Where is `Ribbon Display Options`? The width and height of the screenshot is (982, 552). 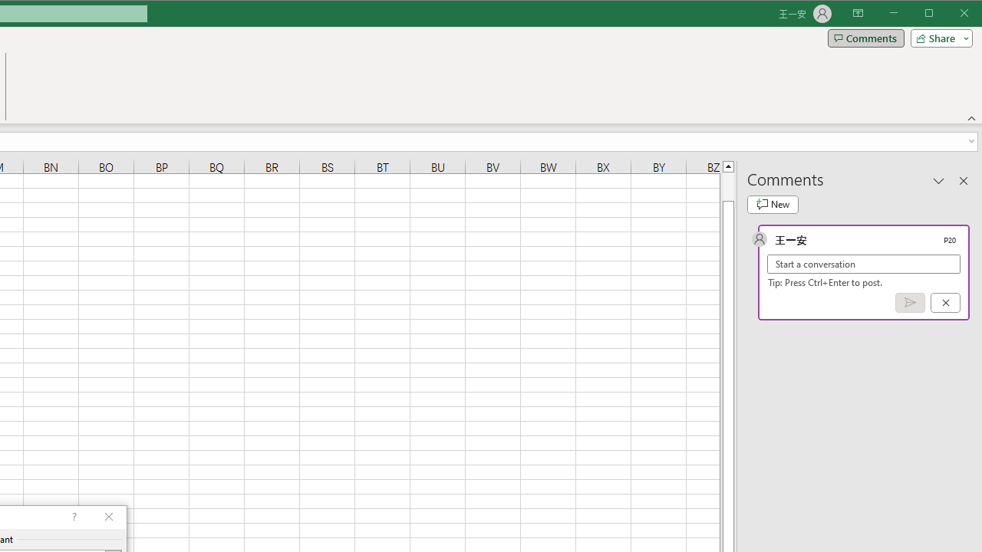
Ribbon Display Options is located at coordinates (858, 14).